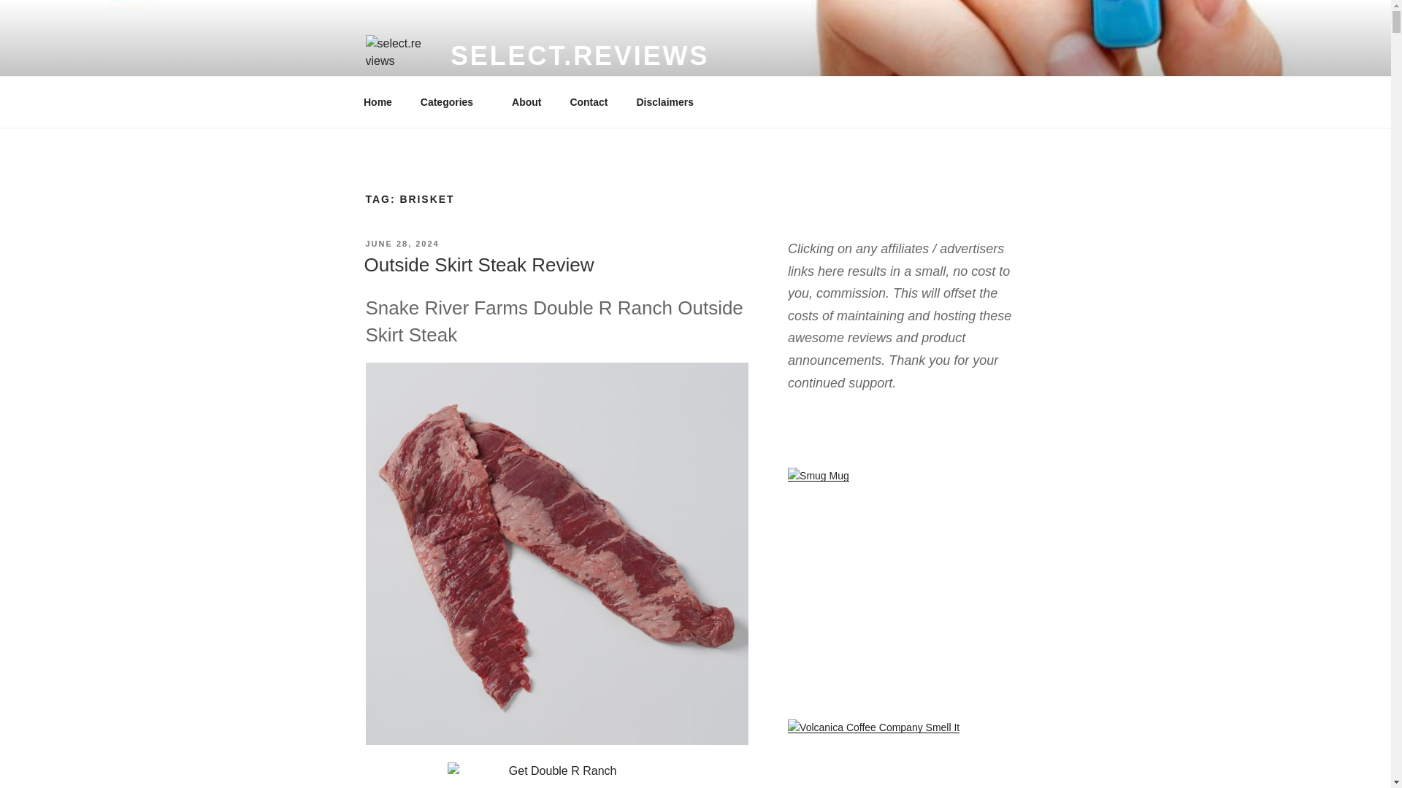  What do you see at coordinates (589, 102) in the screenshot?
I see `Contact` at bounding box center [589, 102].